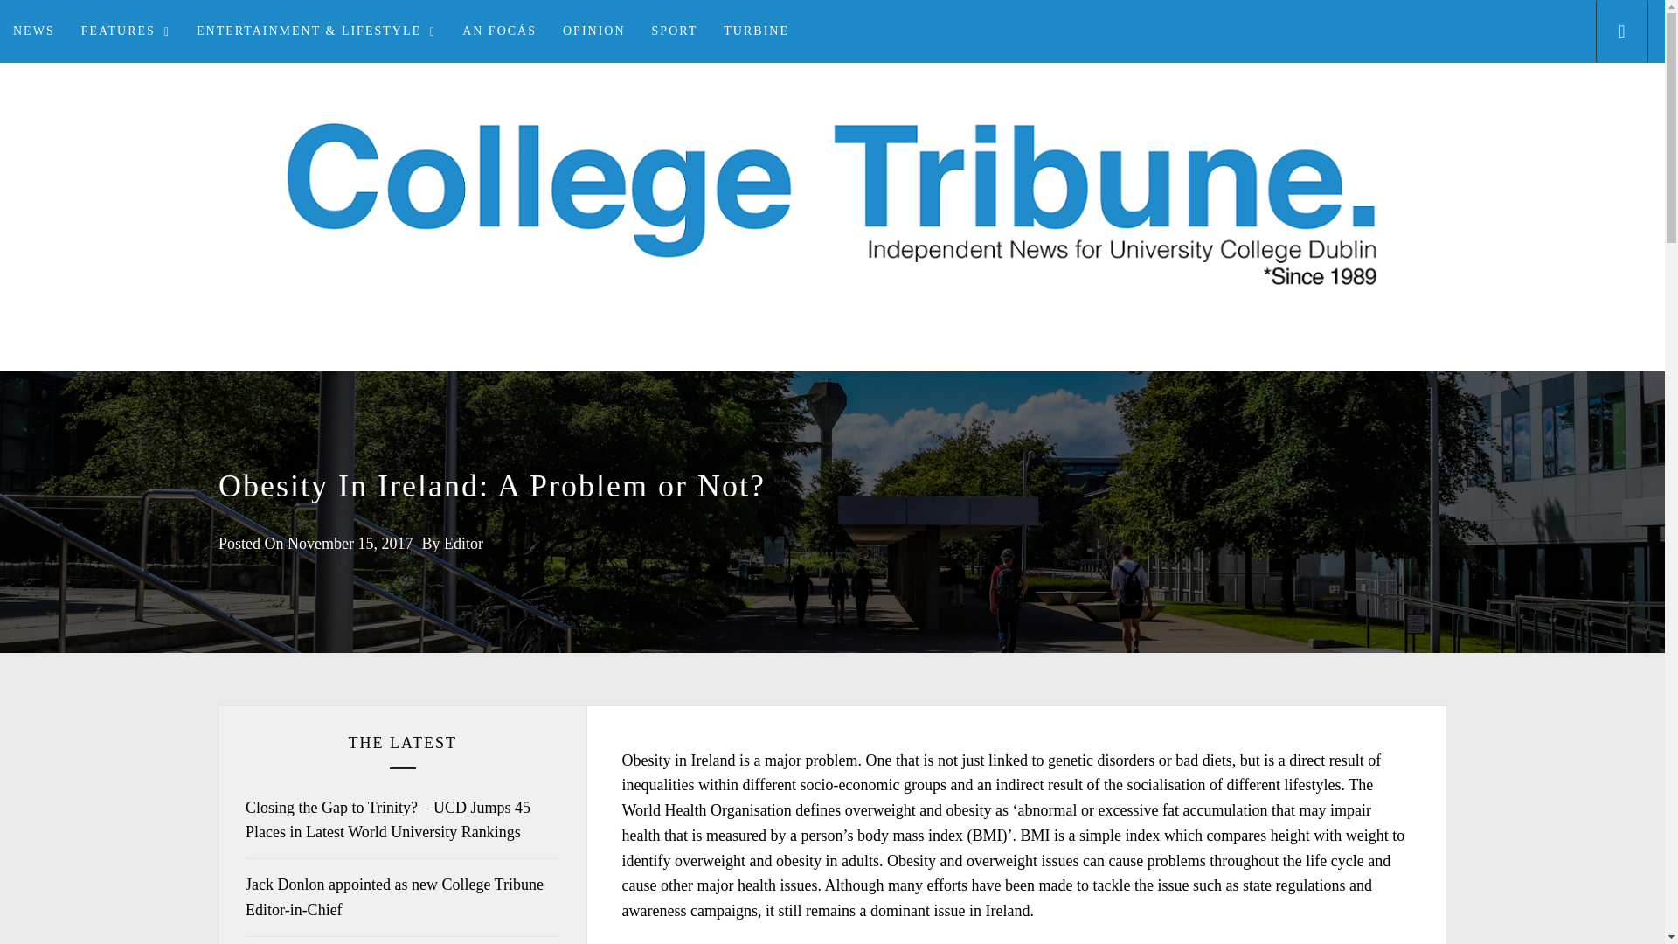 This screenshot has width=1678, height=944. What do you see at coordinates (463, 544) in the screenshot?
I see `Editor` at bounding box center [463, 544].